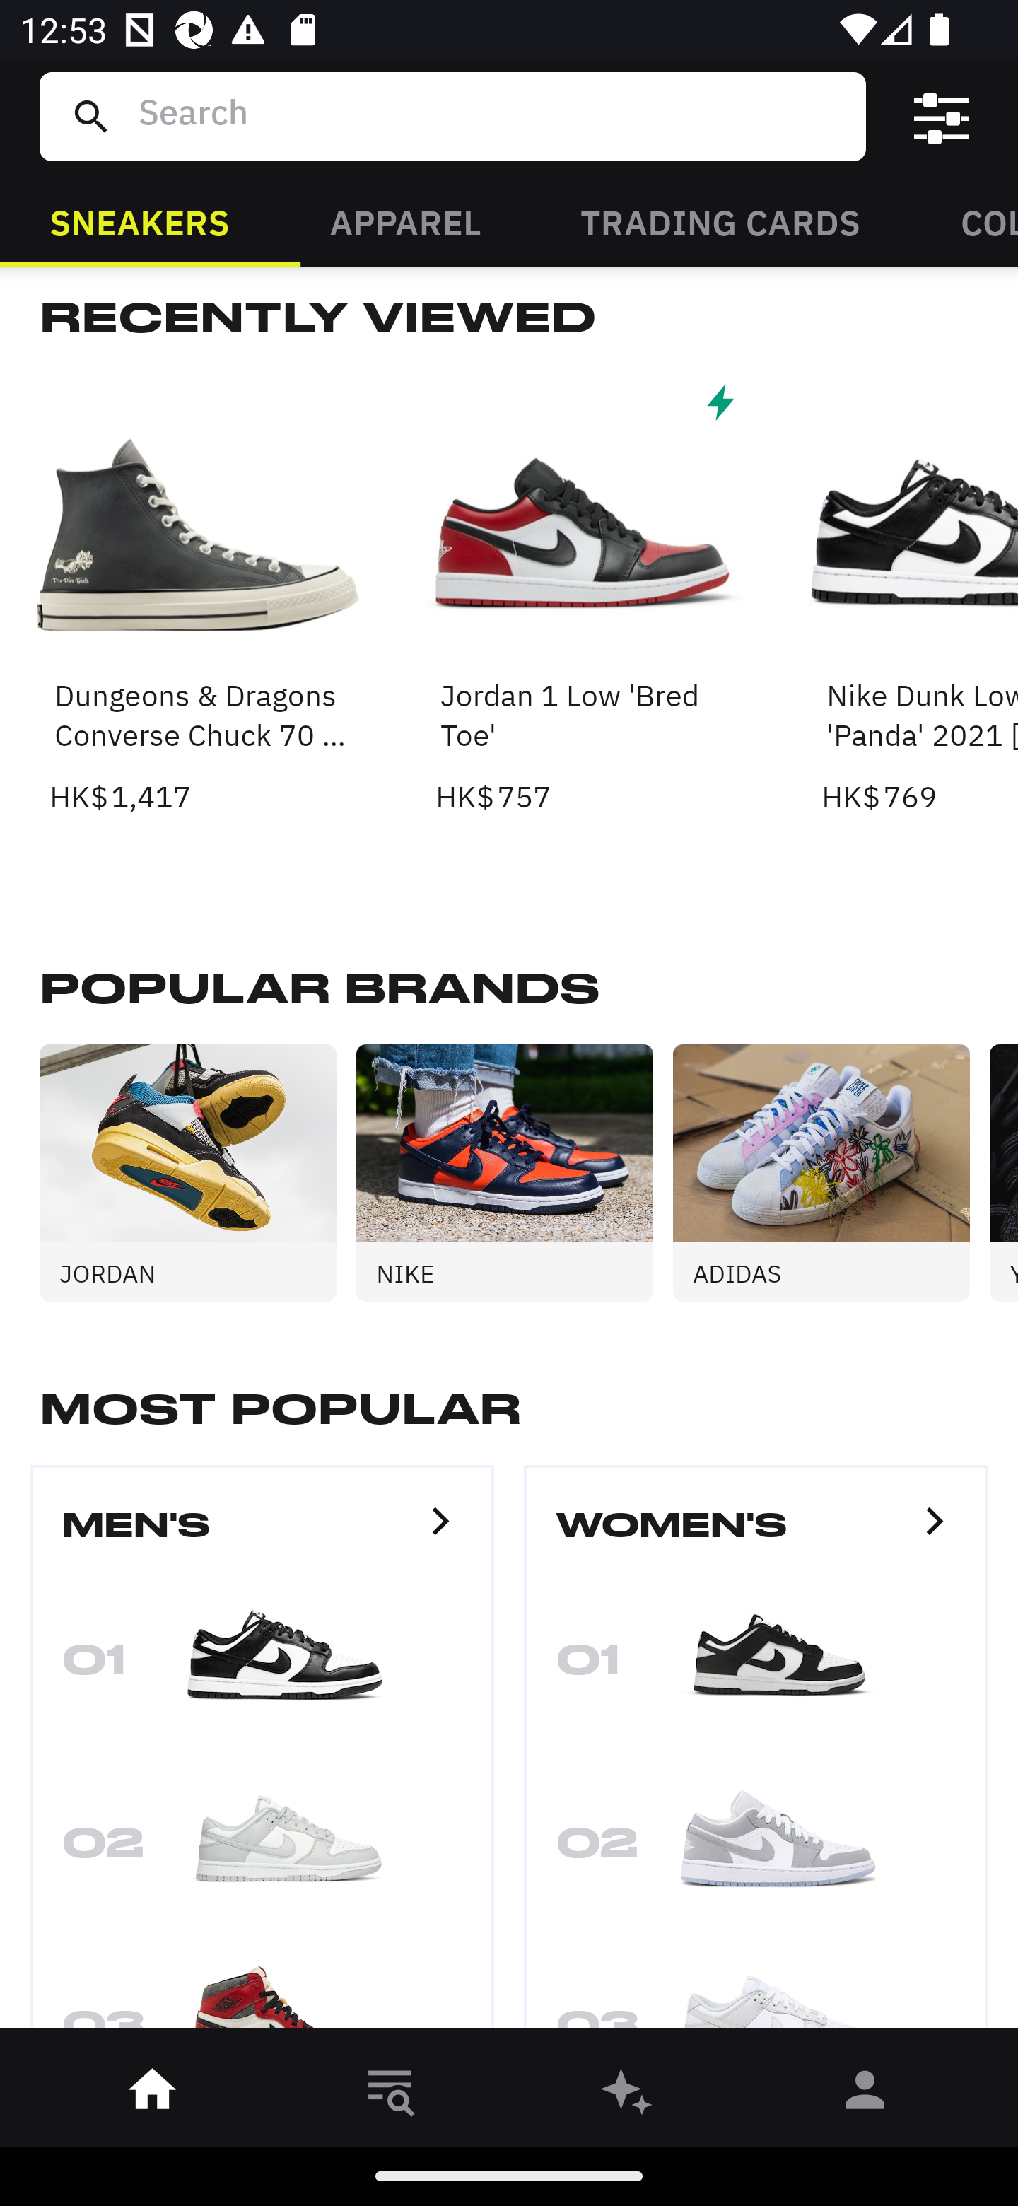 The image size is (1018, 2206). What do you see at coordinates (390, 2094) in the screenshot?
I see `󱎸` at bounding box center [390, 2094].